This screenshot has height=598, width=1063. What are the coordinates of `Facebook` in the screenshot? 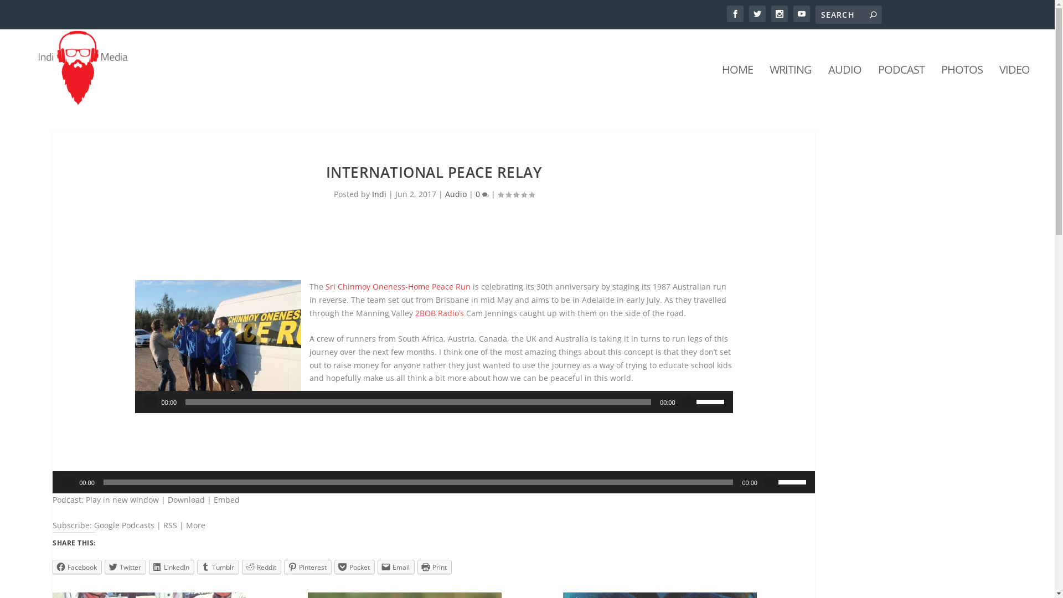 It's located at (78, 567).